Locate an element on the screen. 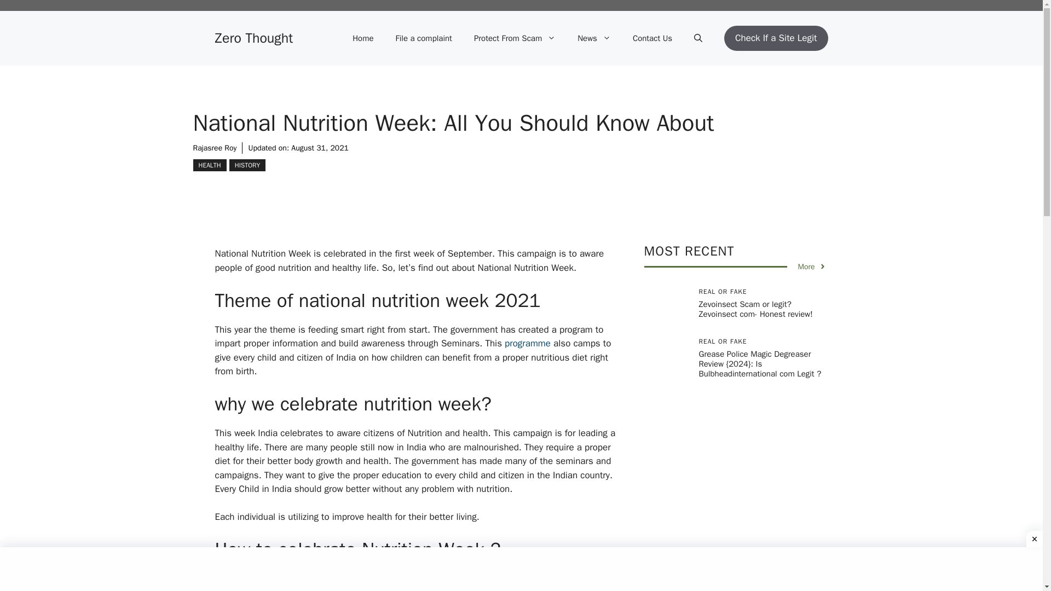 This screenshot has width=1051, height=591. HEALTH is located at coordinates (209, 165).